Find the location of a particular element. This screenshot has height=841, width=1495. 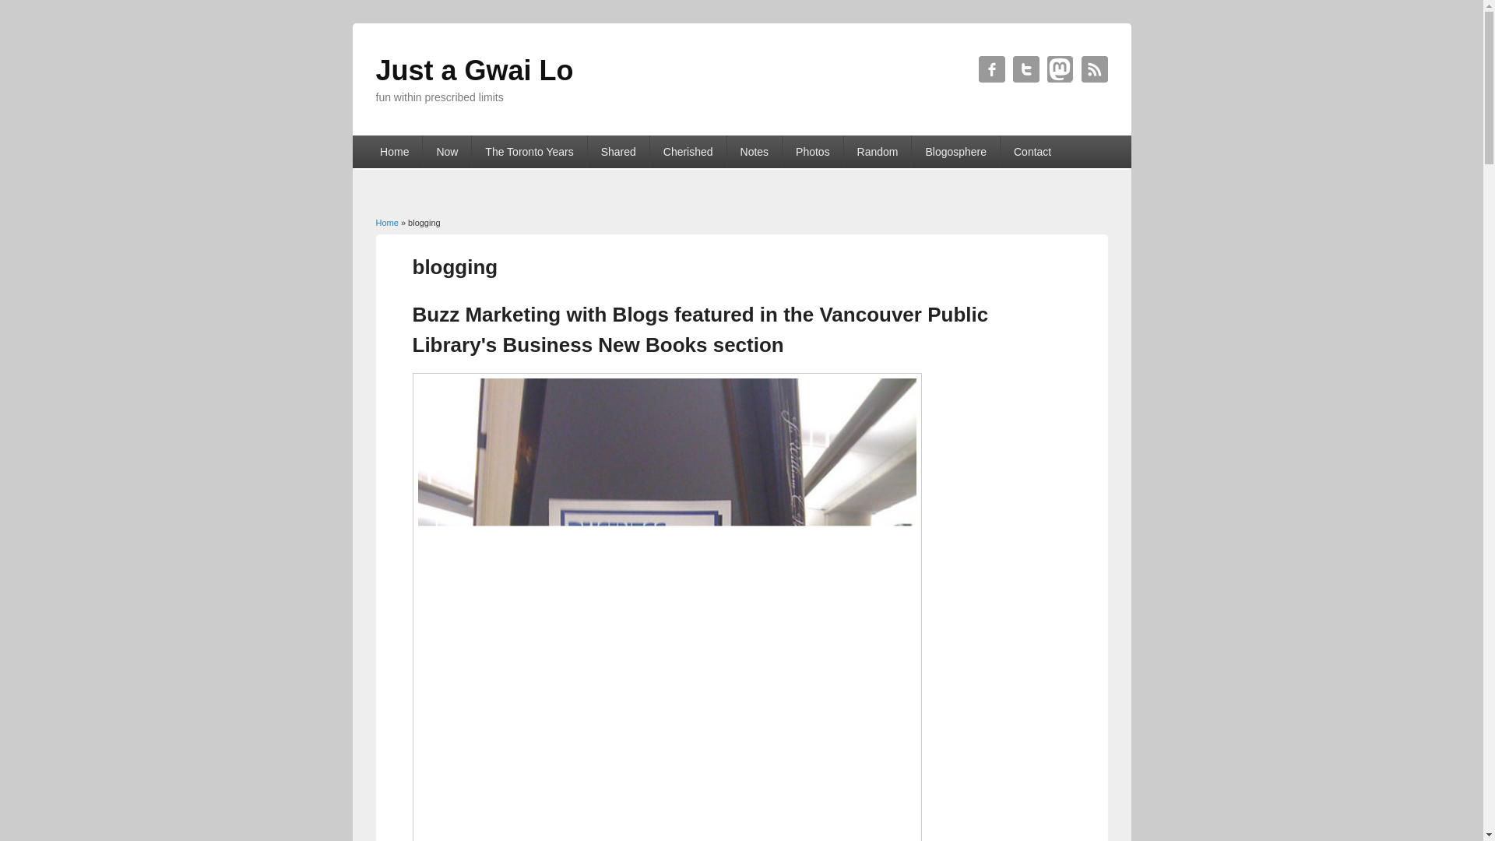

Just a Gwai Lo Mastodon is located at coordinates (1060, 69).